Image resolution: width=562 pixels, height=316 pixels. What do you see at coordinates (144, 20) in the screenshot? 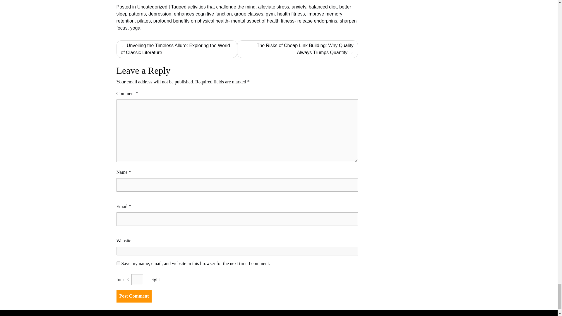
I see `pilates` at bounding box center [144, 20].